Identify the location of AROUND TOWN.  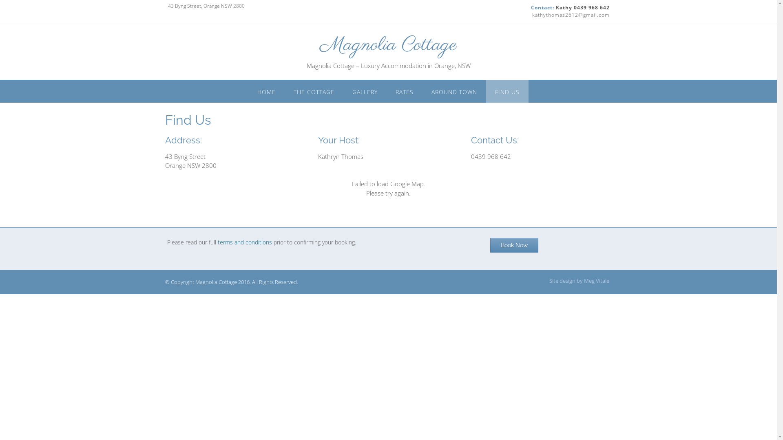
(454, 91).